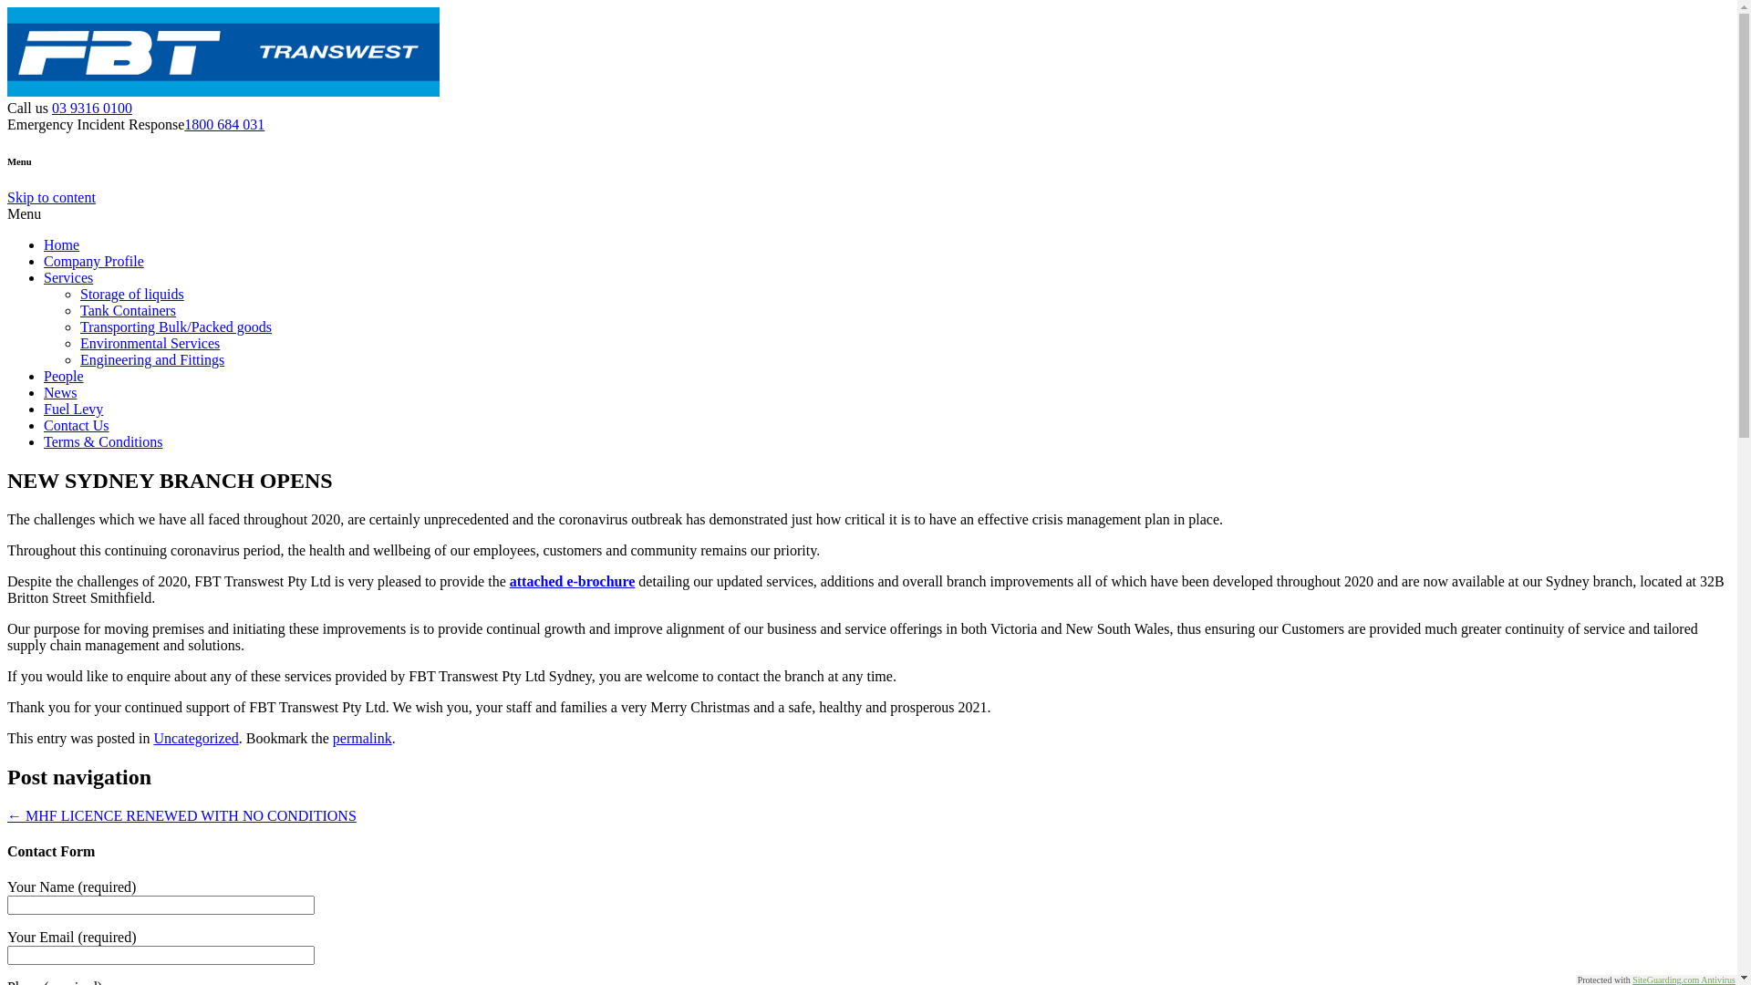 Image resolution: width=1751 pixels, height=985 pixels. What do you see at coordinates (94, 261) in the screenshot?
I see `Company Profile` at bounding box center [94, 261].